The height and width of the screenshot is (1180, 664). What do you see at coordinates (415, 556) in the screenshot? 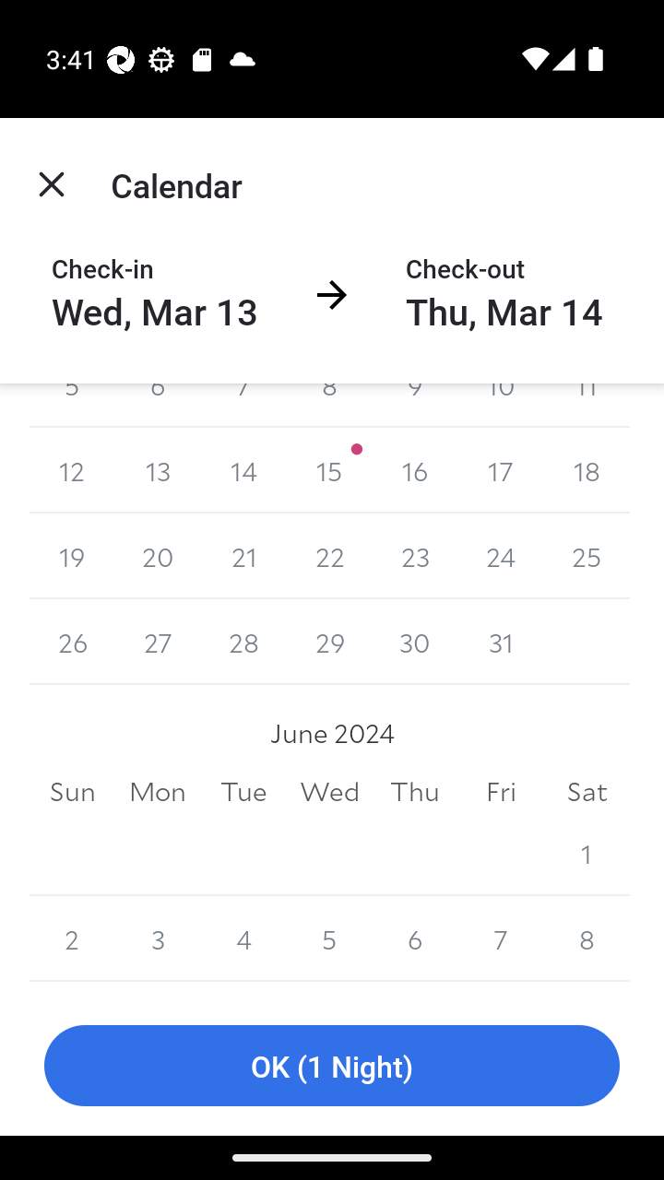
I see `23 23 May 2024` at bounding box center [415, 556].